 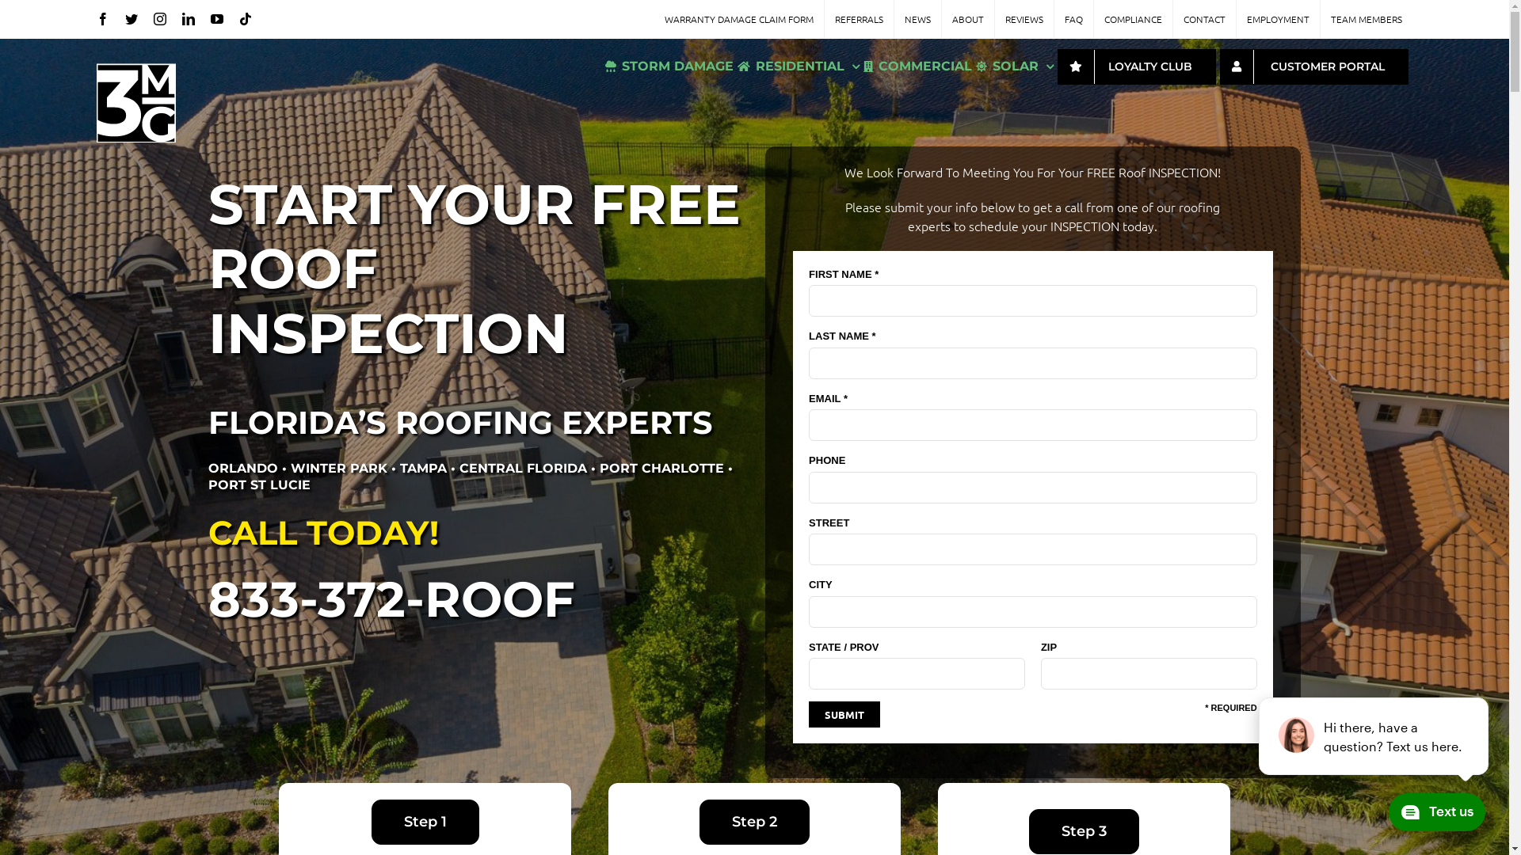 What do you see at coordinates (103, 19) in the screenshot?
I see `Facebook` at bounding box center [103, 19].